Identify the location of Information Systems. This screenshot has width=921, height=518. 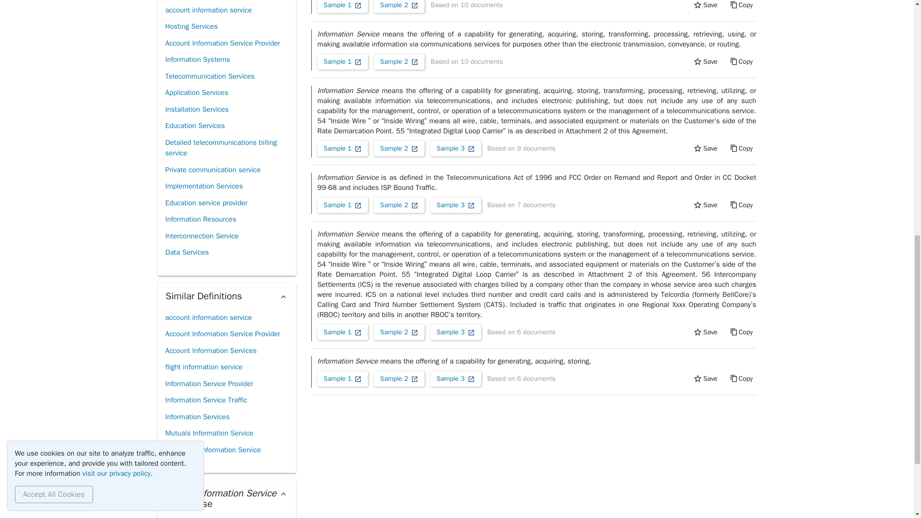
(197, 59).